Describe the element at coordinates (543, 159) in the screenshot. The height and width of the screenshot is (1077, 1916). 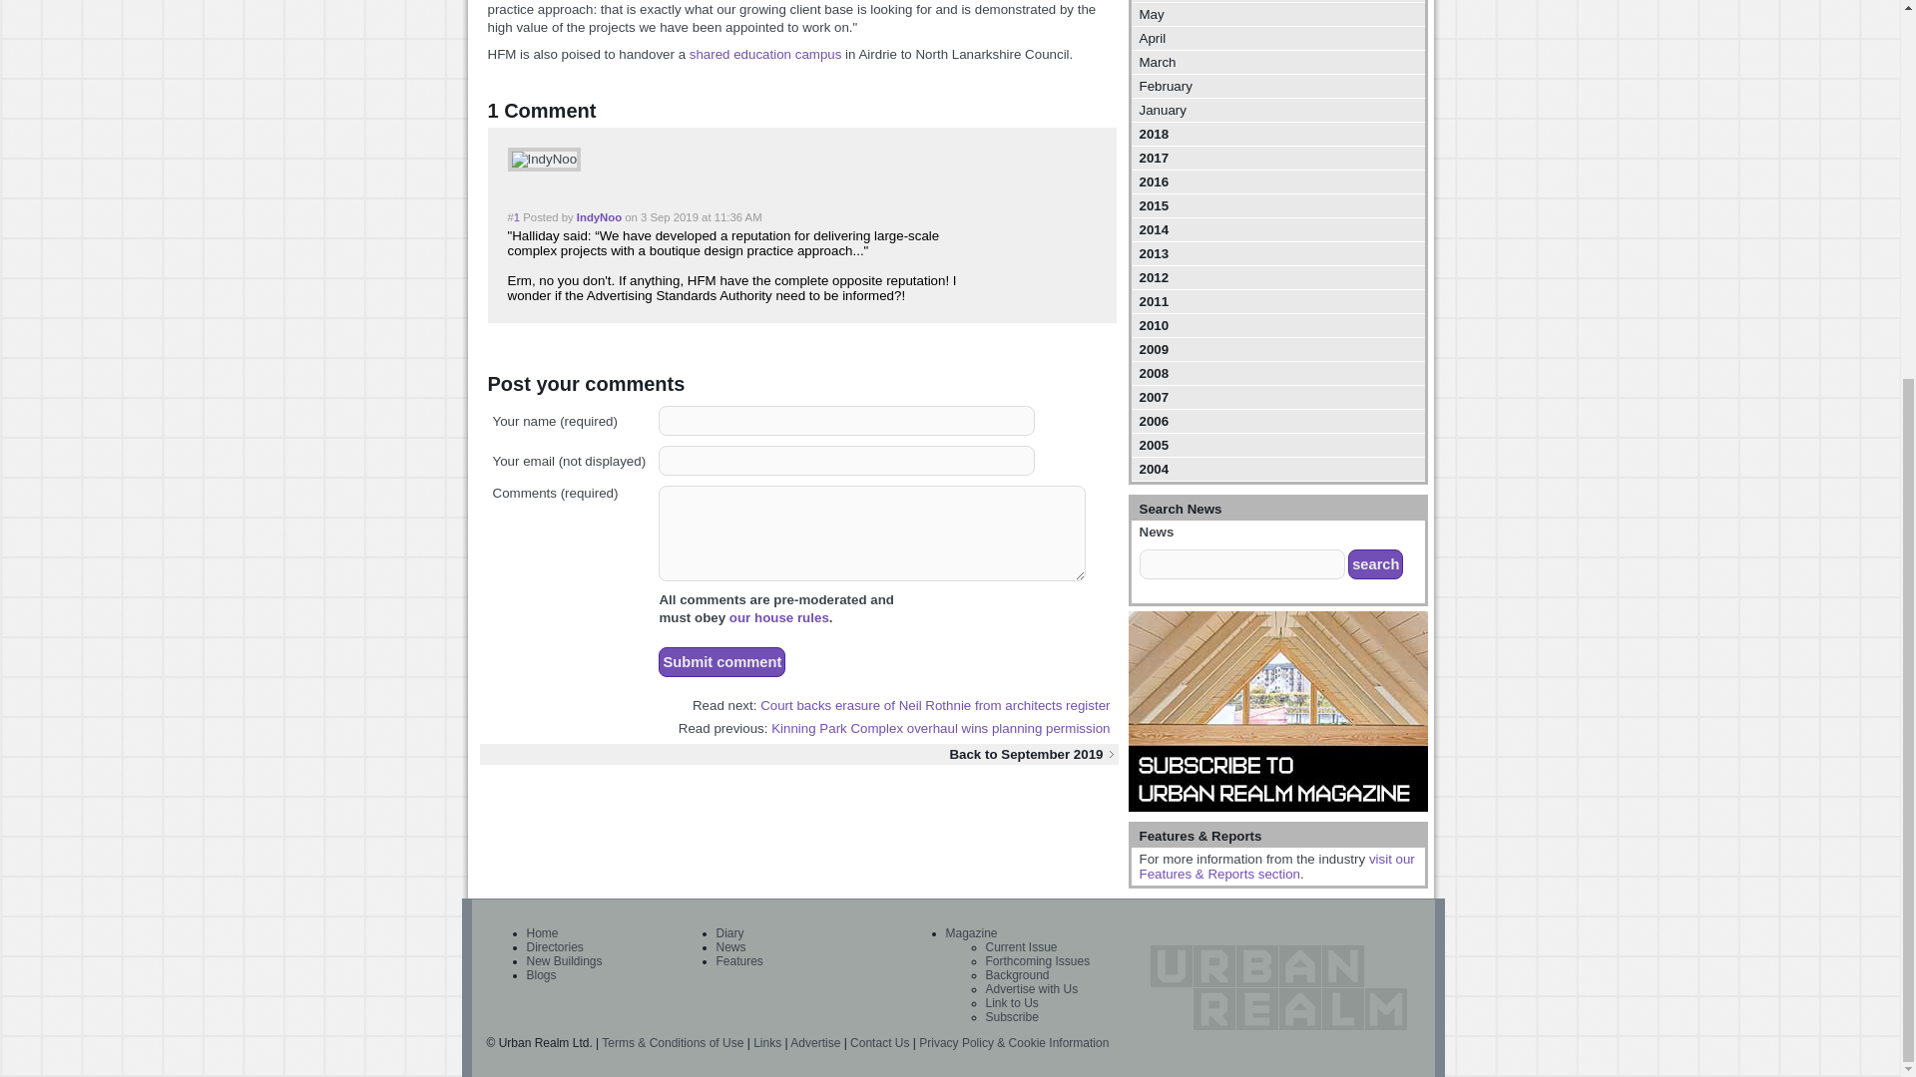
I see `IndyNoo` at that location.